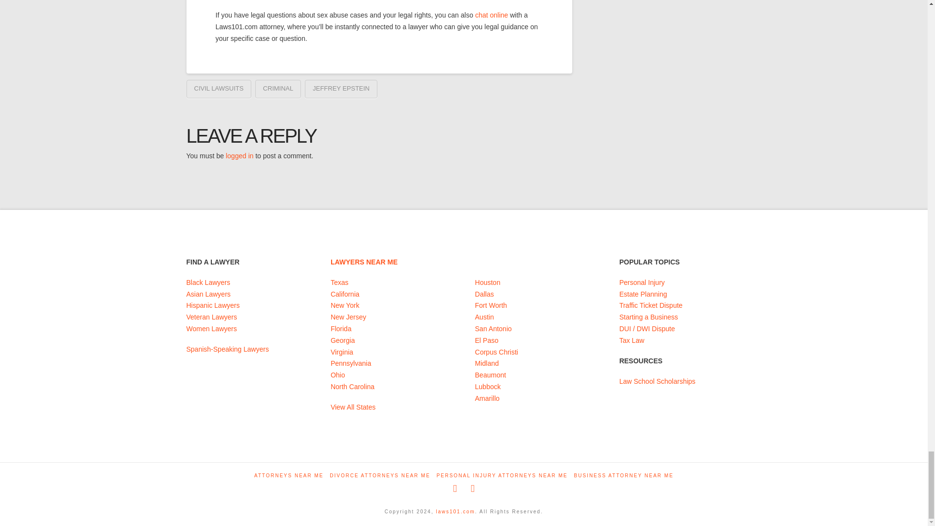  Describe the element at coordinates (487, 282) in the screenshot. I see `Best Lawyers in Houston` at that location.